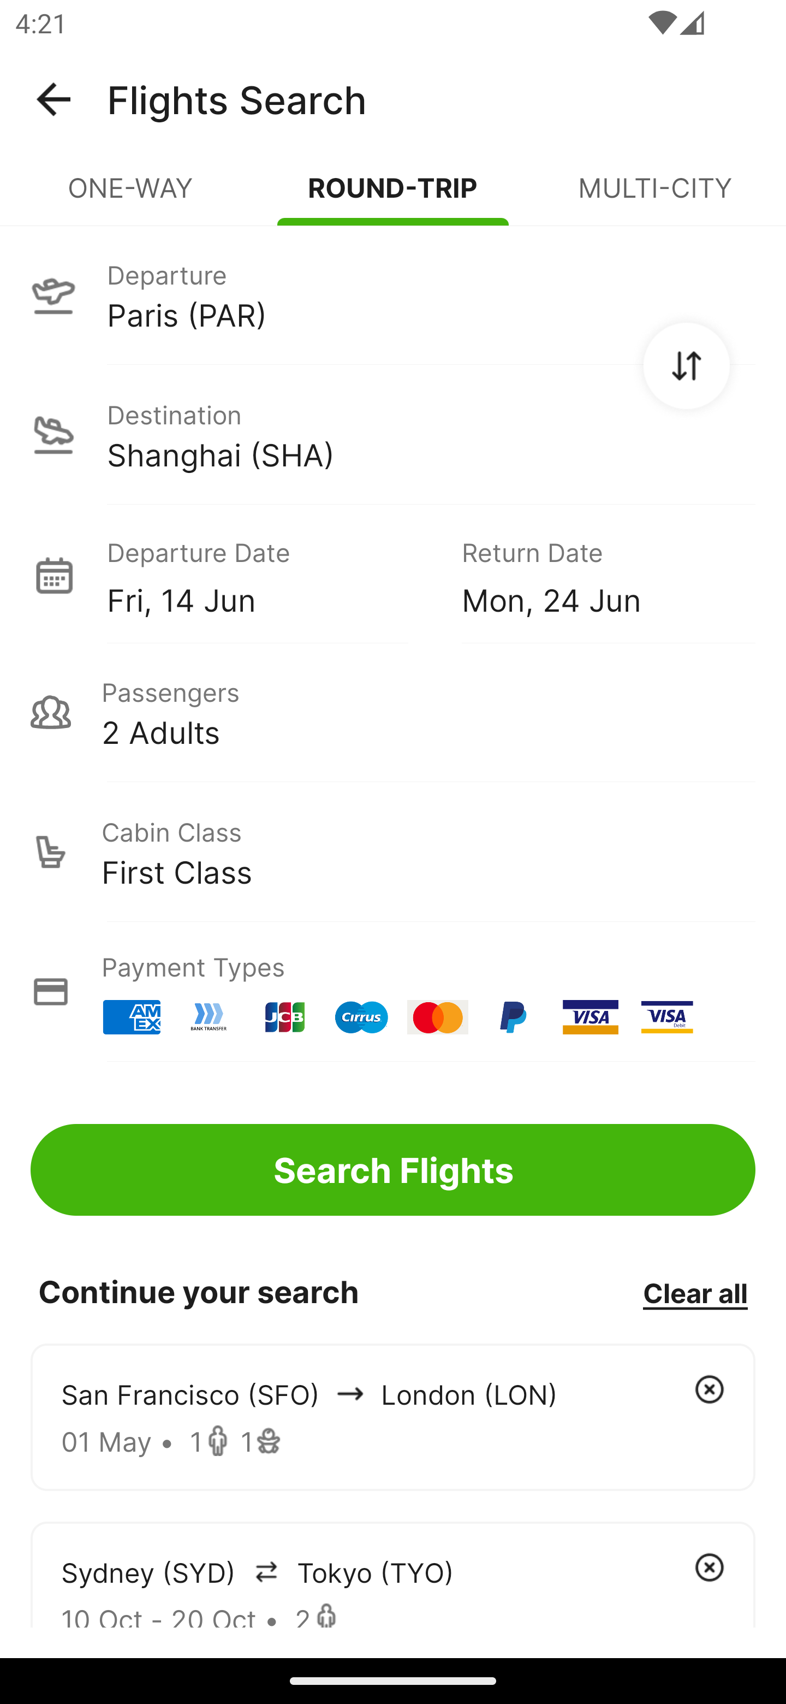  What do you see at coordinates (655, 197) in the screenshot?
I see `MULTI-CITY` at bounding box center [655, 197].